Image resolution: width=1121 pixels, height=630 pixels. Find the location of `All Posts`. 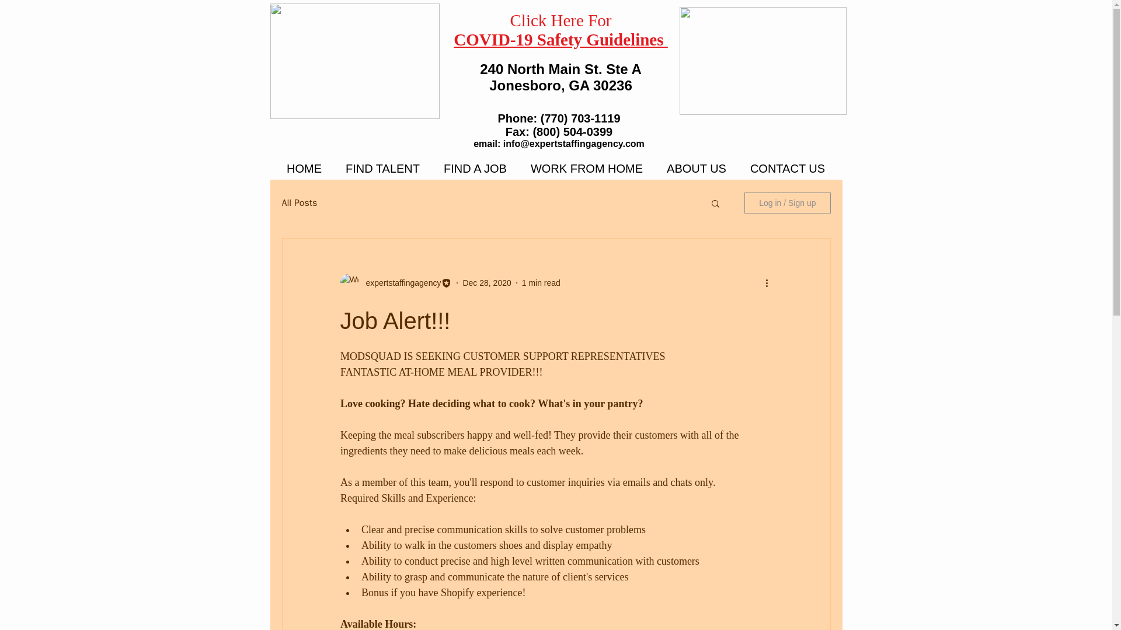

All Posts is located at coordinates (299, 203).